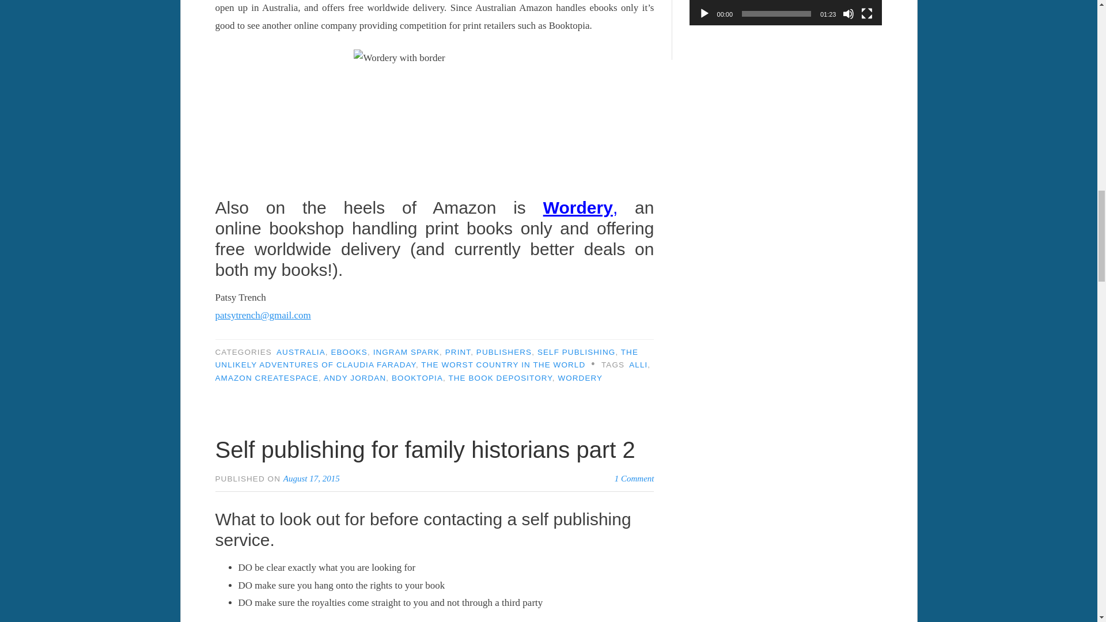 The image size is (1106, 622). Describe the element at coordinates (301, 351) in the screenshot. I see `AUSTRALIA` at that location.